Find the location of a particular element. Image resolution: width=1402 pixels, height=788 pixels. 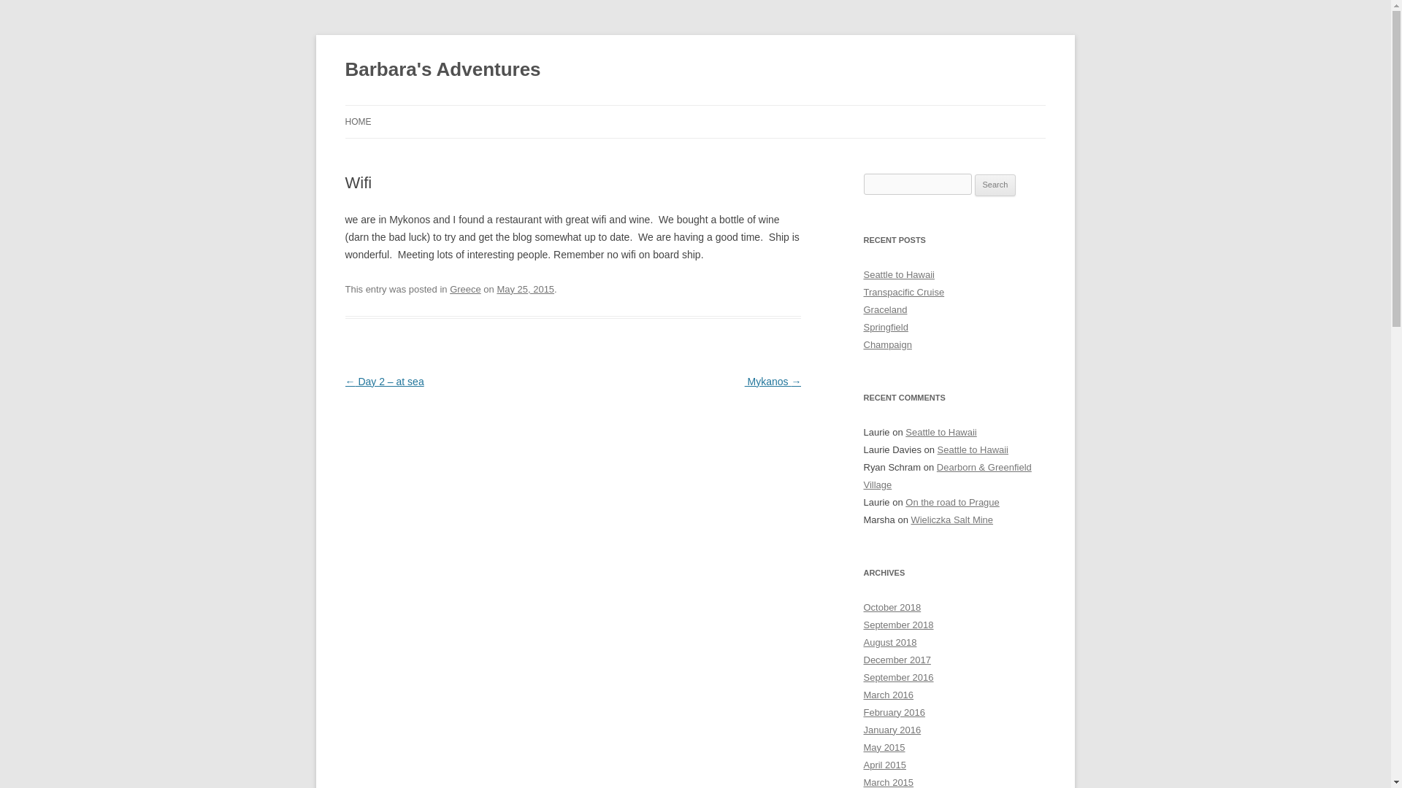

Search is located at coordinates (995, 185).